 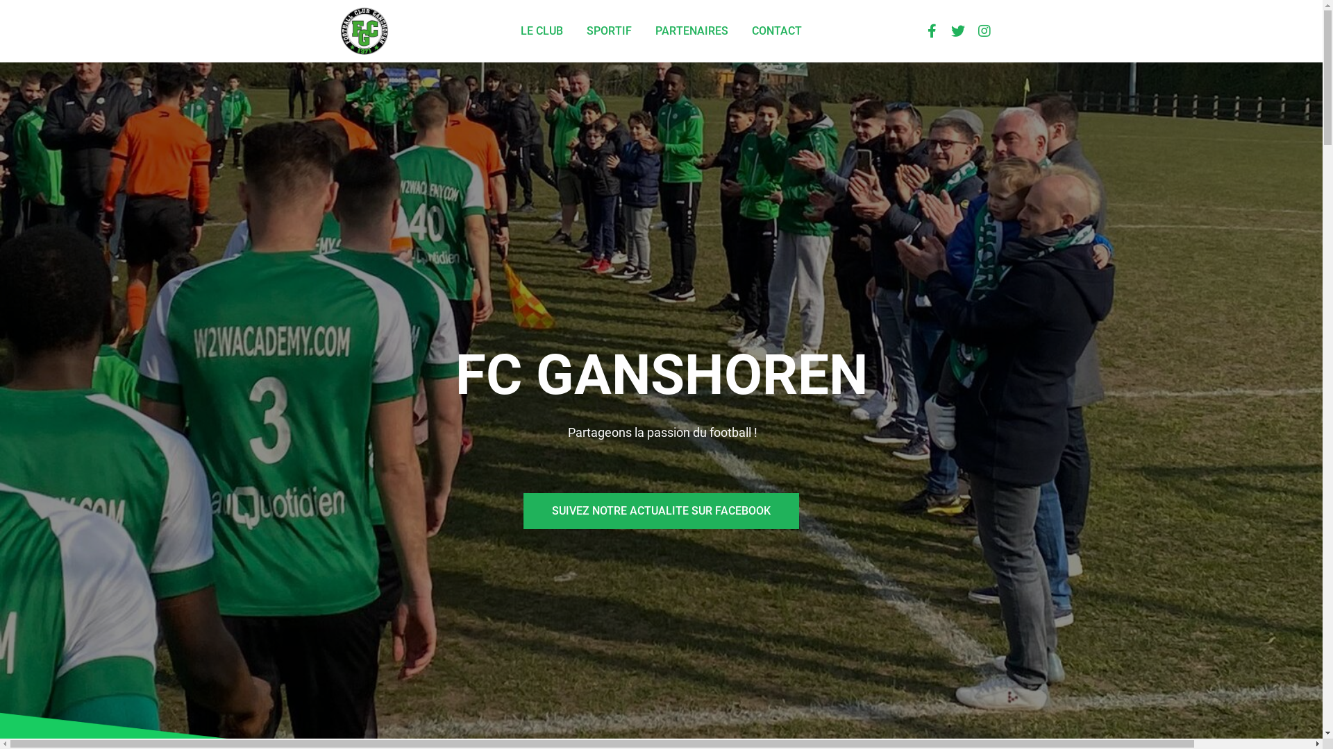 What do you see at coordinates (691, 31) in the screenshot?
I see `PARTENAIRES` at bounding box center [691, 31].